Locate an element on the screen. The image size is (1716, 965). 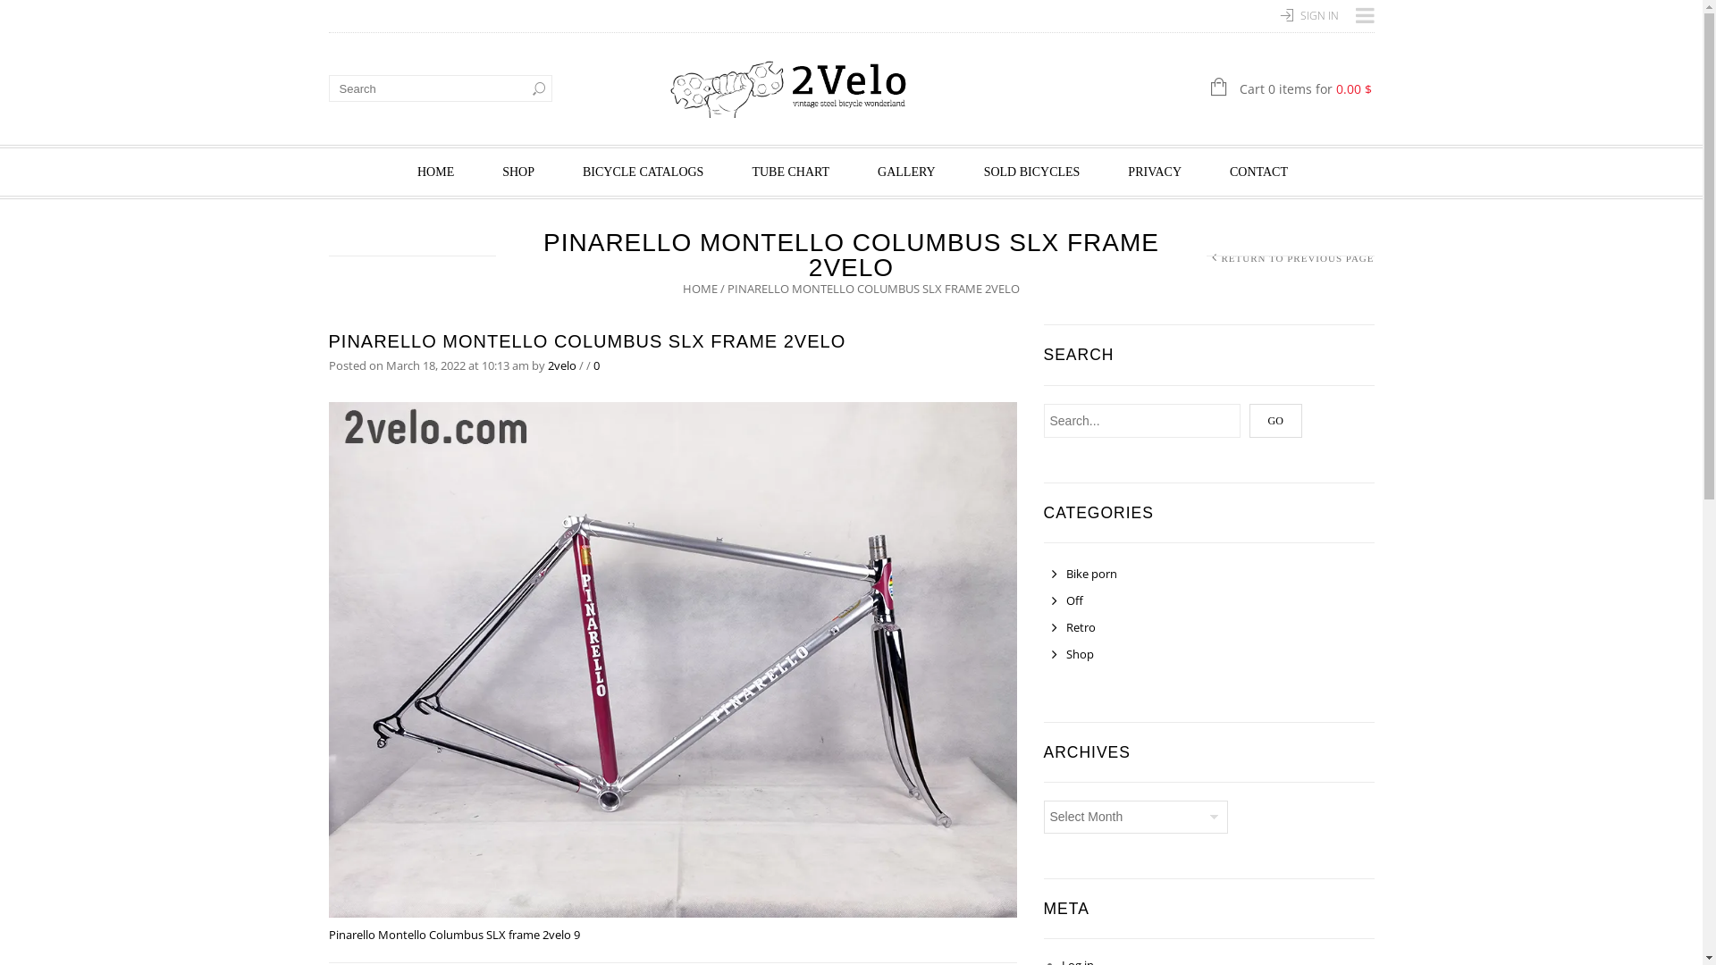
Bike porn is located at coordinates (1083, 575).